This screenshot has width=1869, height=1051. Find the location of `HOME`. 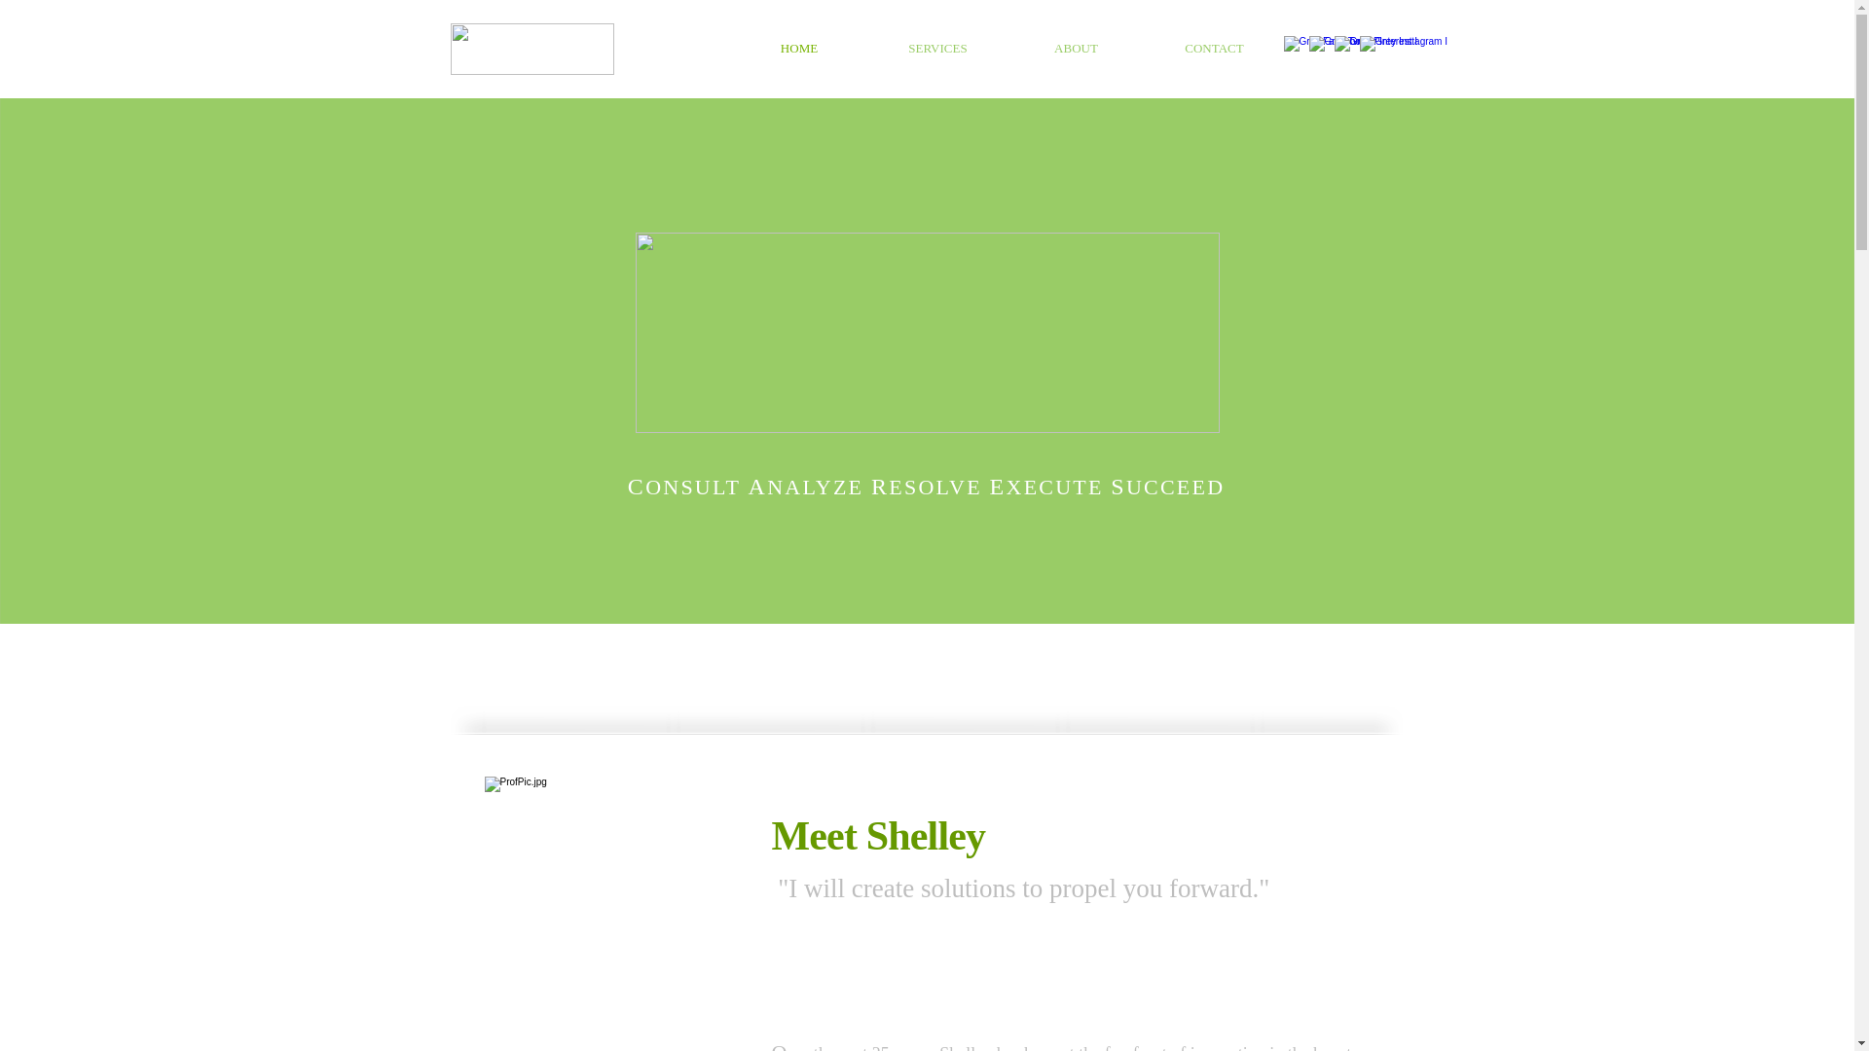

HOME is located at coordinates (1001, 448).